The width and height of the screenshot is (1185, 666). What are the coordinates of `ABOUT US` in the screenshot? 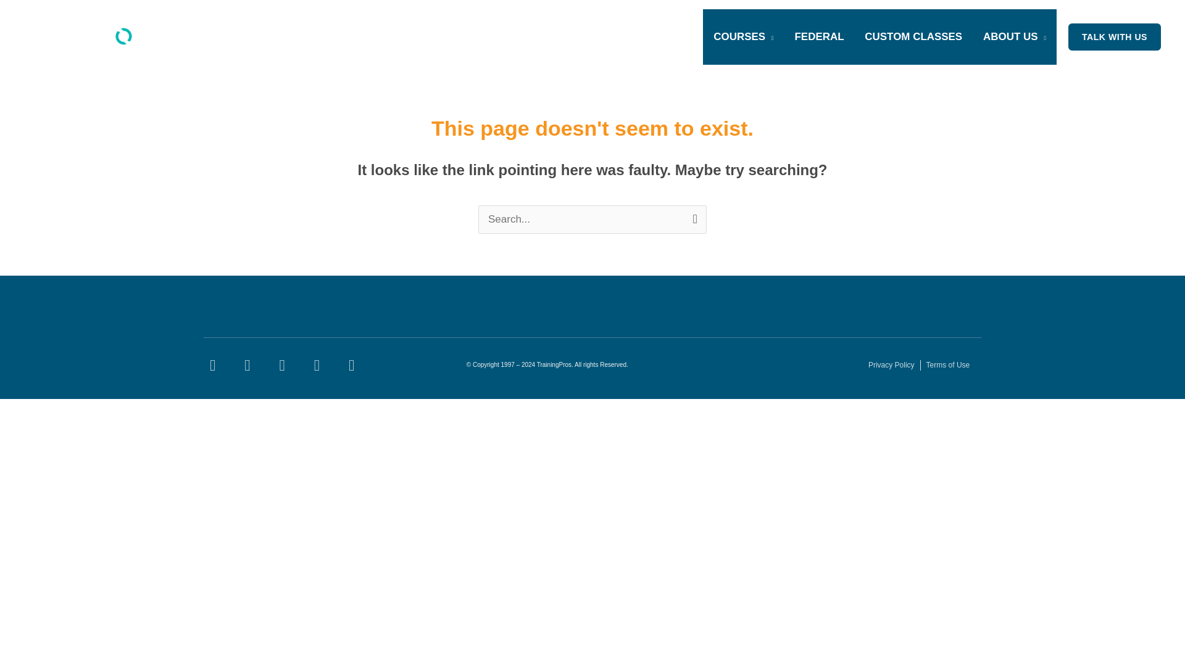 It's located at (1015, 37).